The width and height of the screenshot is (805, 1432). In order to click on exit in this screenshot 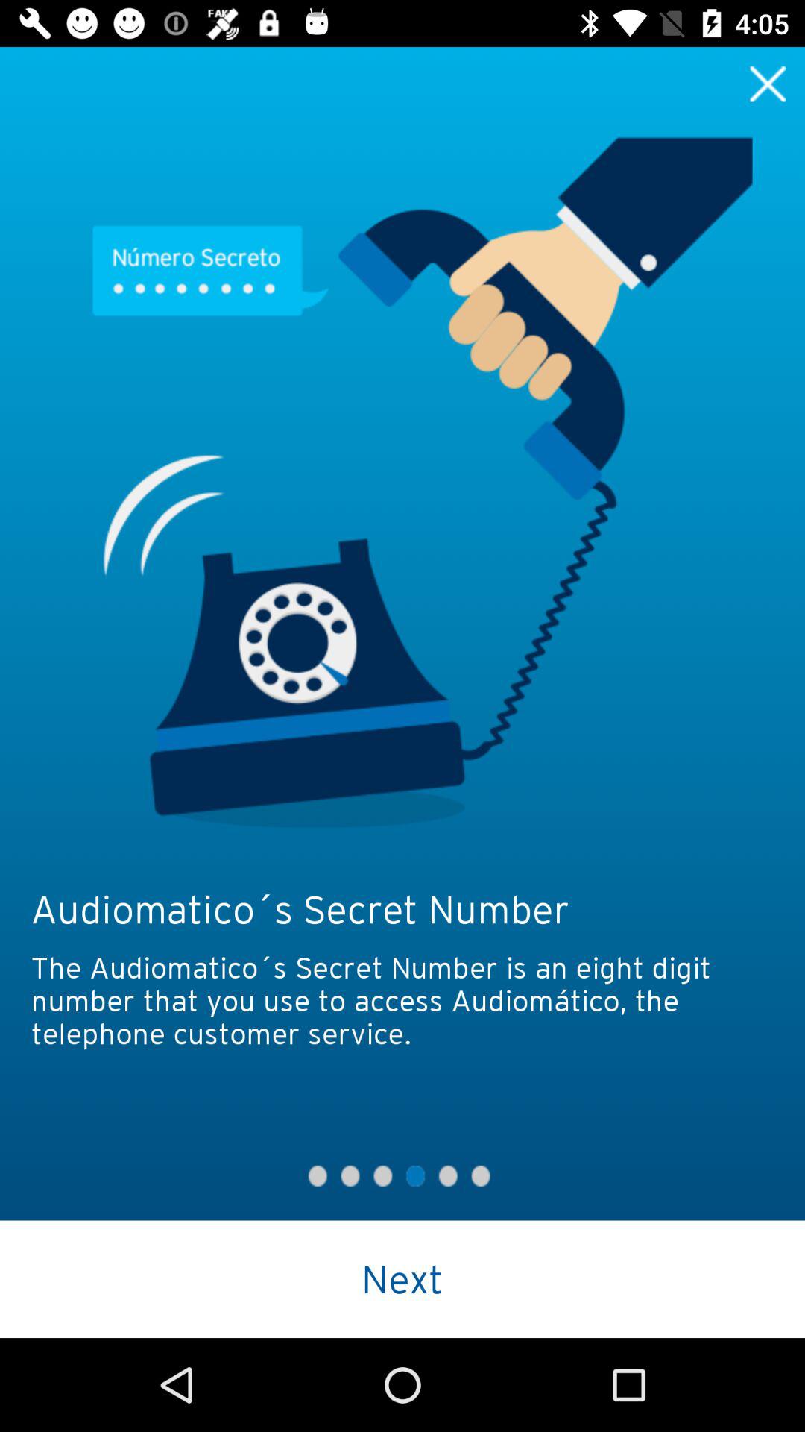, I will do `click(768, 84)`.